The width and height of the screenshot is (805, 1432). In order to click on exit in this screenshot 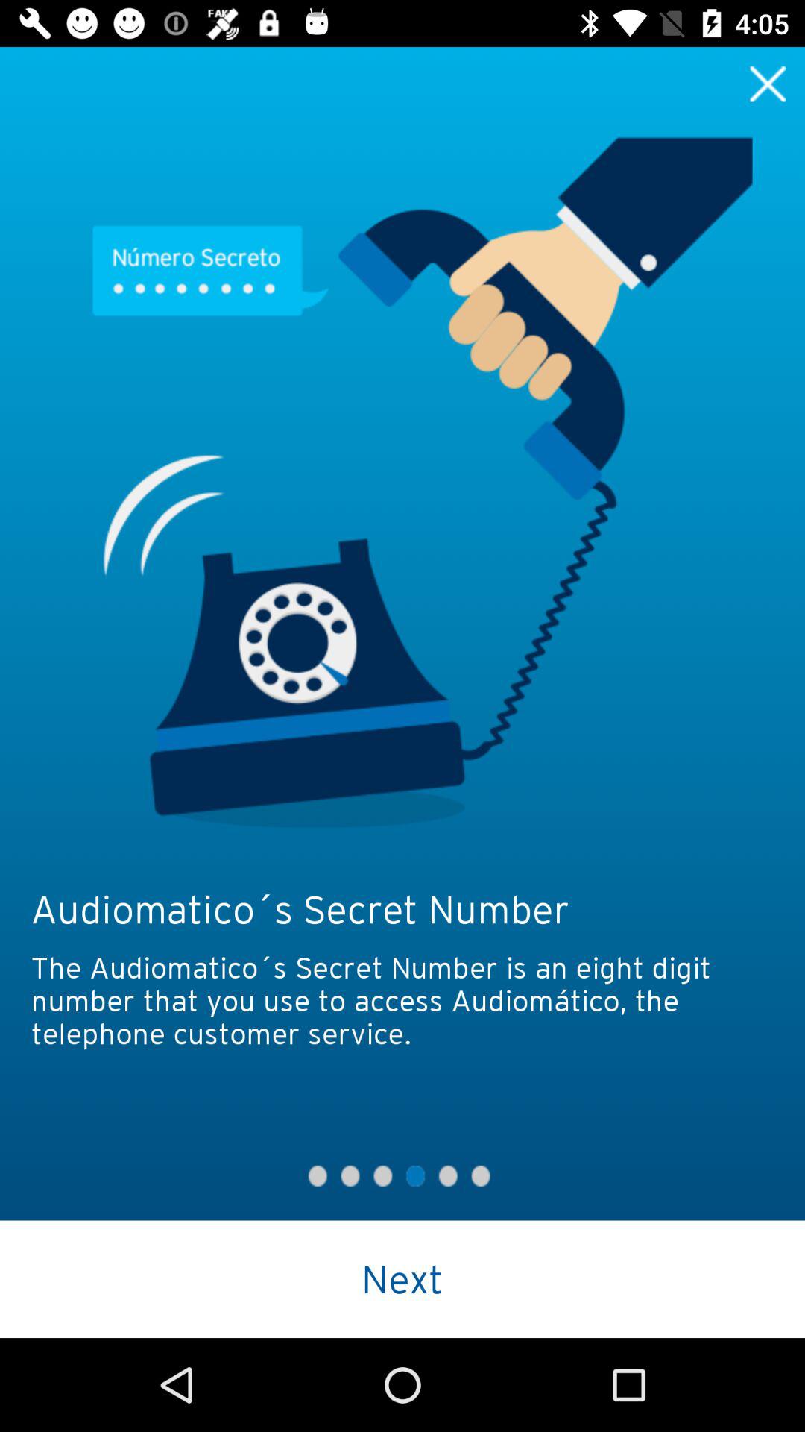, I will do `click(768, 84)`.